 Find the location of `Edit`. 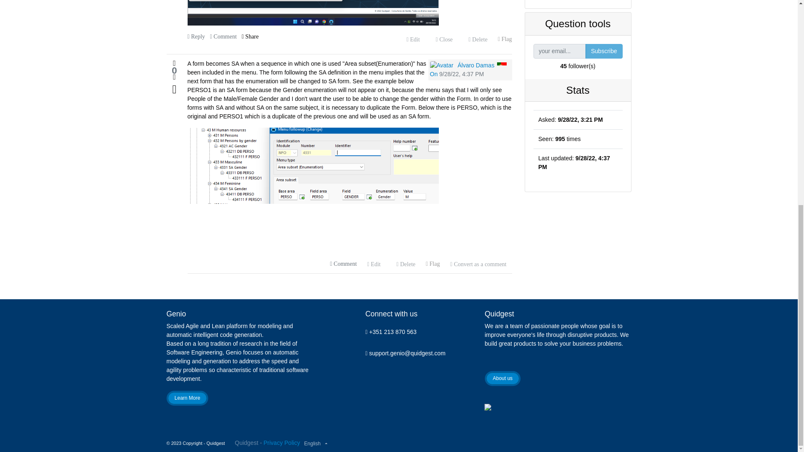

Edit is located at coordinates (413, 39).